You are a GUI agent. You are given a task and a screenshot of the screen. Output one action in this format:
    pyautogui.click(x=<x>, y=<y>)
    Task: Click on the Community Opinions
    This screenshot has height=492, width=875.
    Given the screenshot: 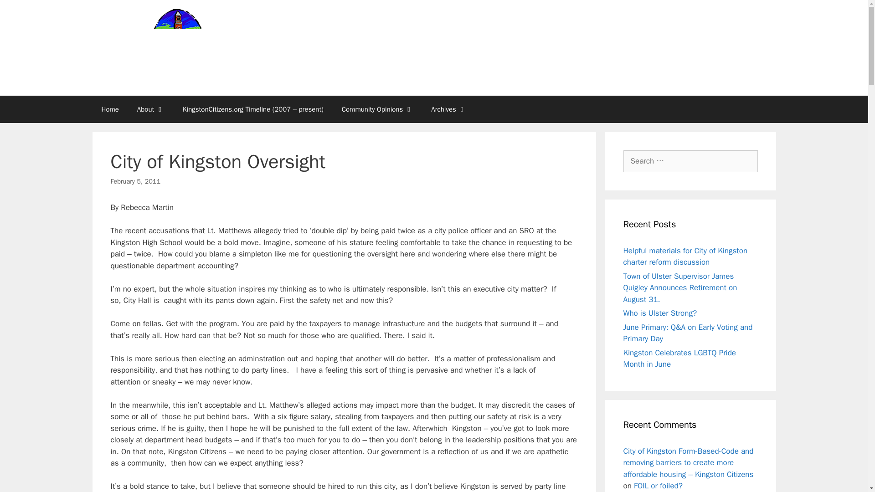 What is the action you would take?
    pyautogui.click(x=377, y=109)
    